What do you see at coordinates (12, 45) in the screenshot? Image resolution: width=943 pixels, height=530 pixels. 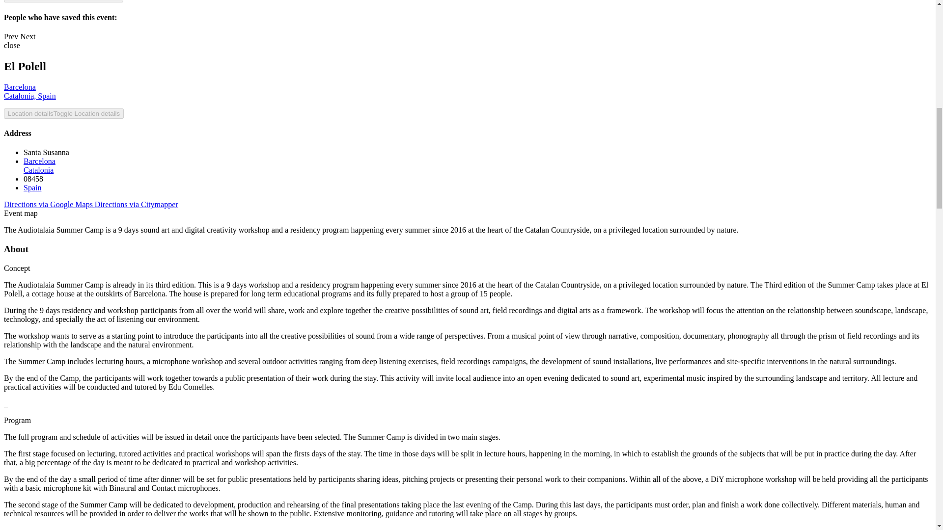 I see `close` at bounding box center [12, 45].